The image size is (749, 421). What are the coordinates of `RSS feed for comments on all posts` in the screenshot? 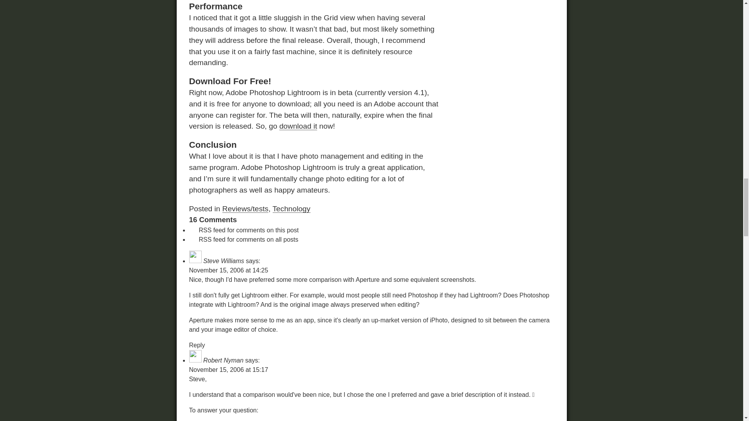 It's located at (243, 239).